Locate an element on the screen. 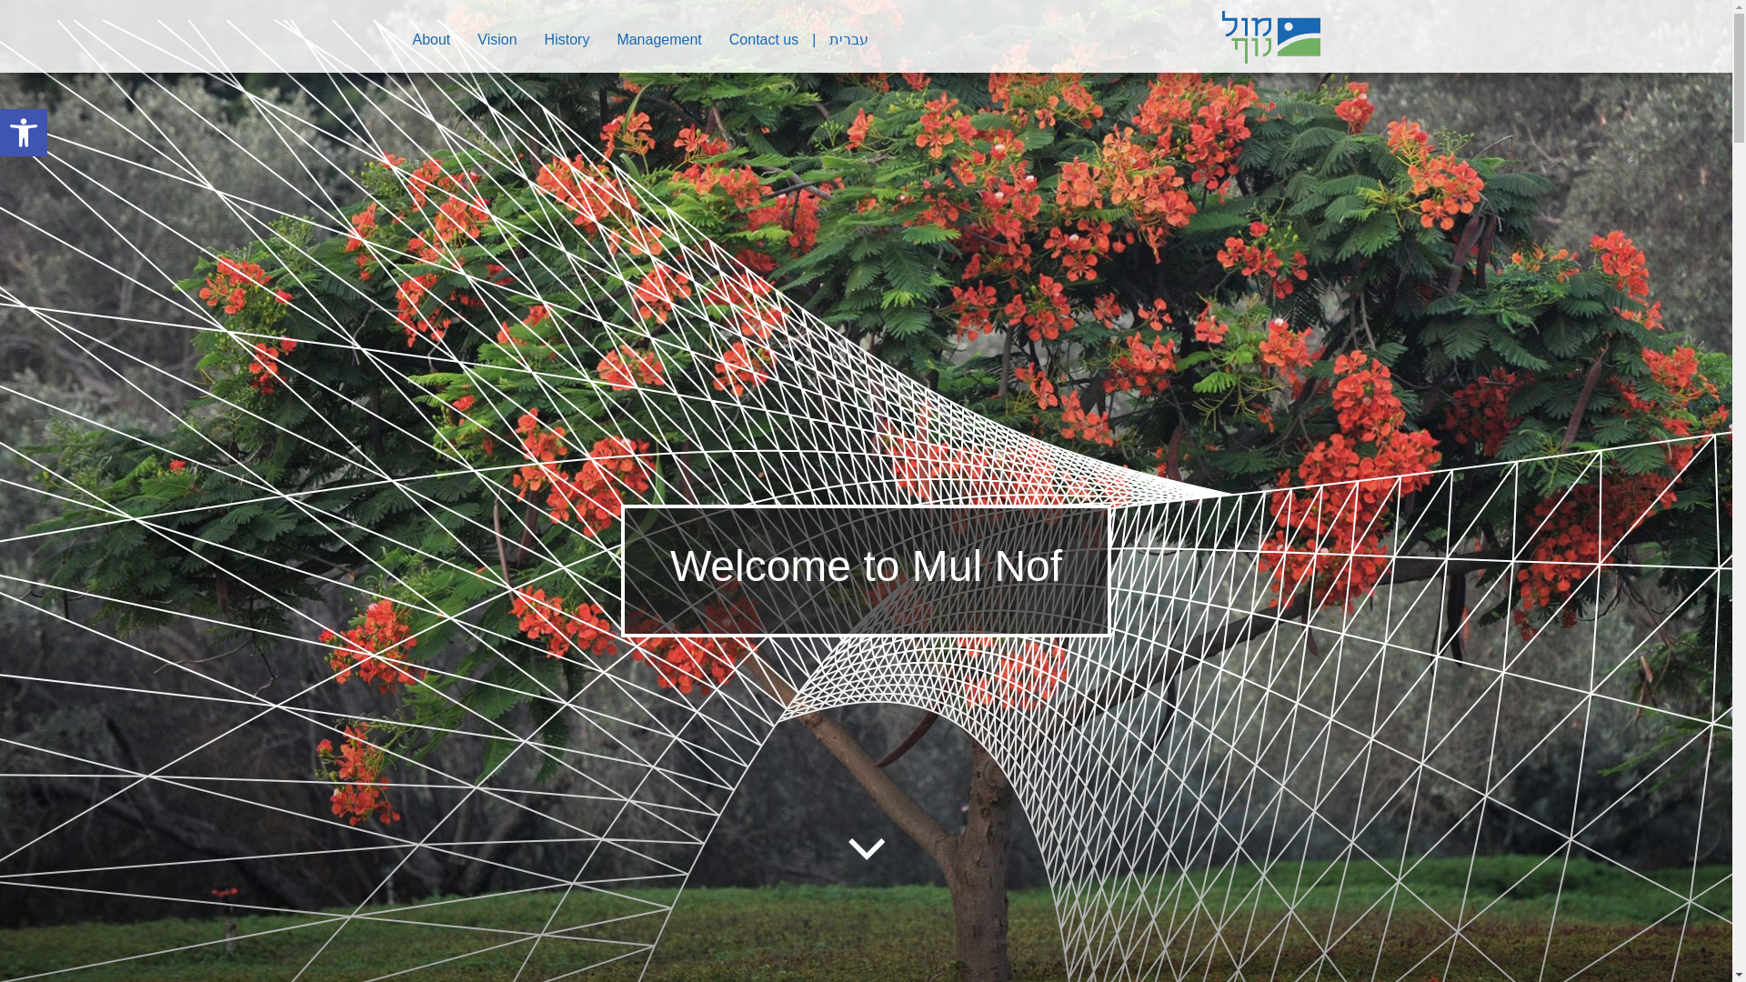  WEBSITE ACCESSIBILITY is located at coordinates (24, 132).